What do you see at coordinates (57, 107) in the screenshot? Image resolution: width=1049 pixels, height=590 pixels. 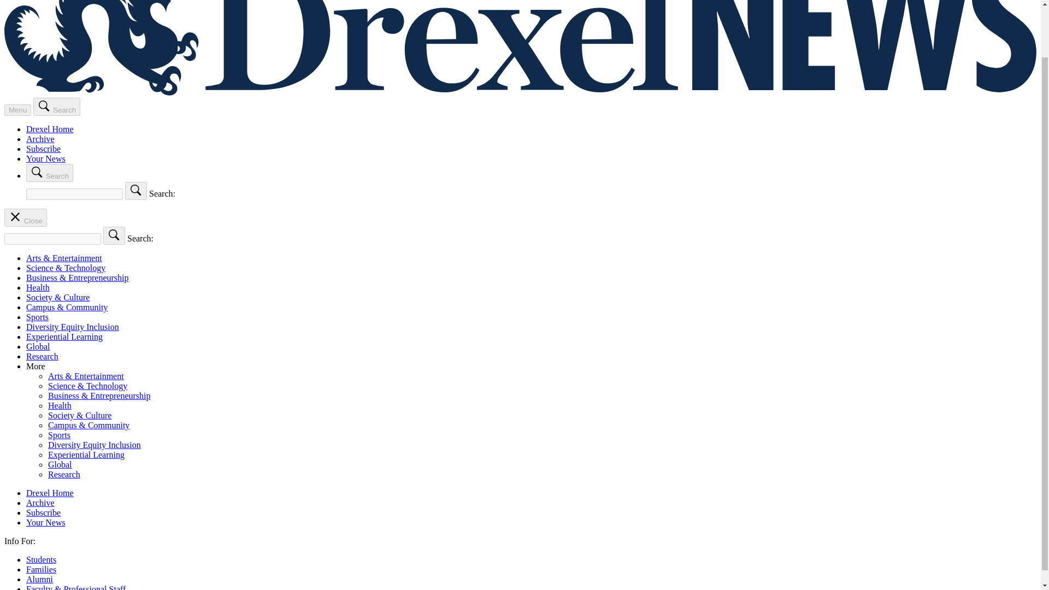 I see `Search` at bounding box center [57, 107].